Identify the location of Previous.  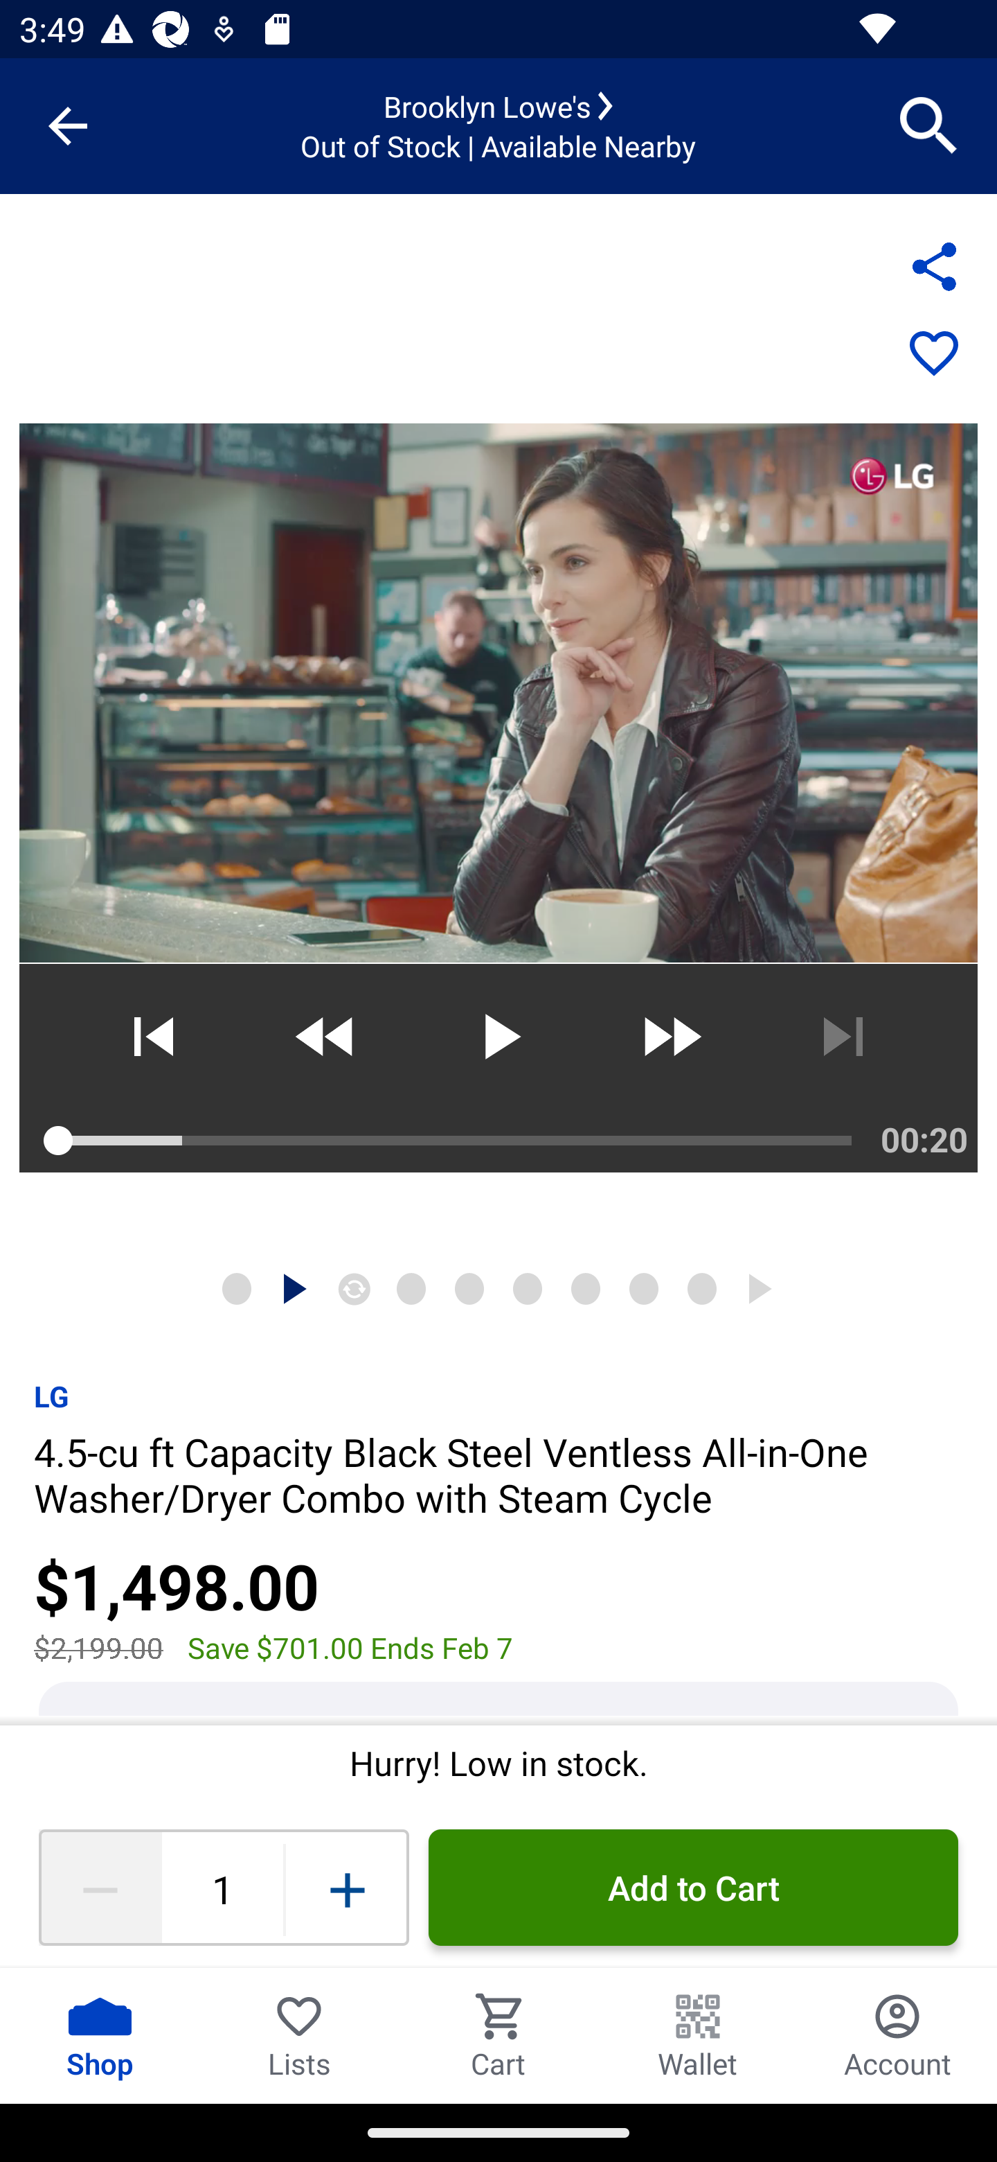
(152, 1037).